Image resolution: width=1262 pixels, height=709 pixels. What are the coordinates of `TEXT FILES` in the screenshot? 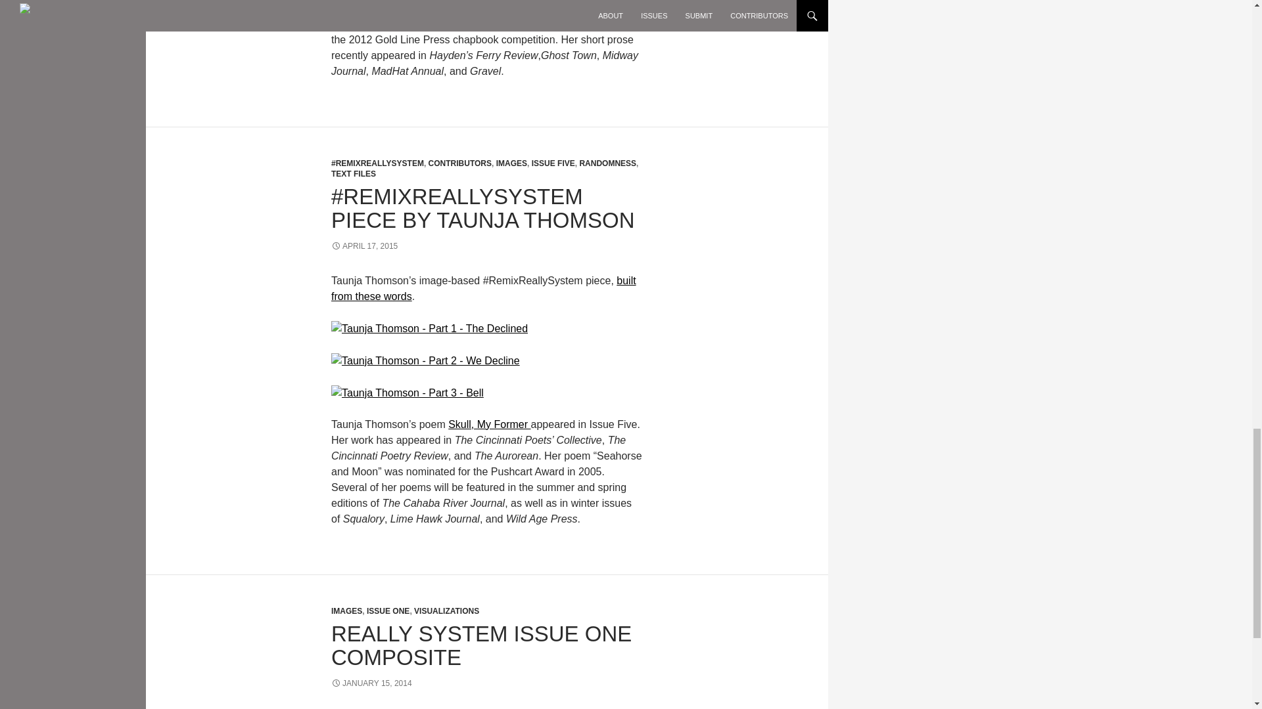 It's located at (354, 174).